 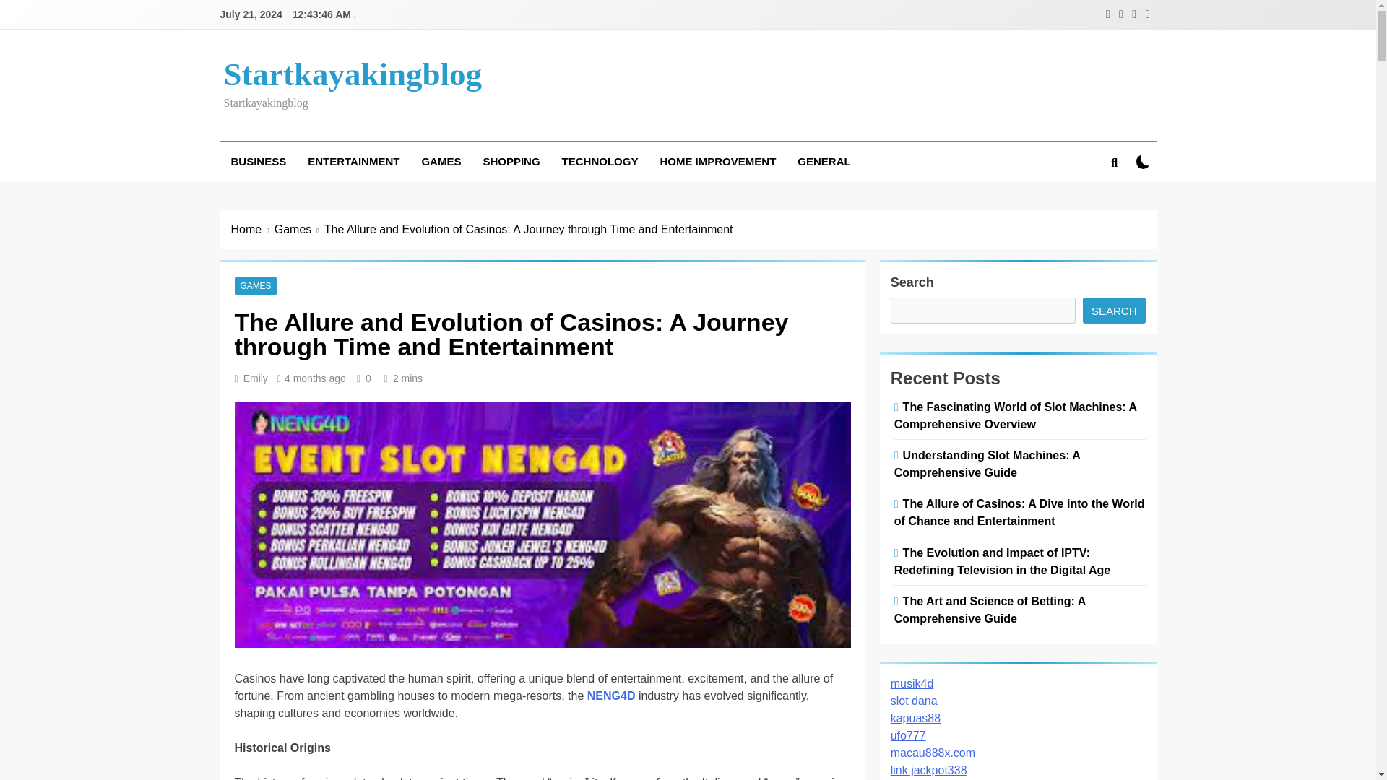 I want to click on Emily, so click(x=256, y=378).